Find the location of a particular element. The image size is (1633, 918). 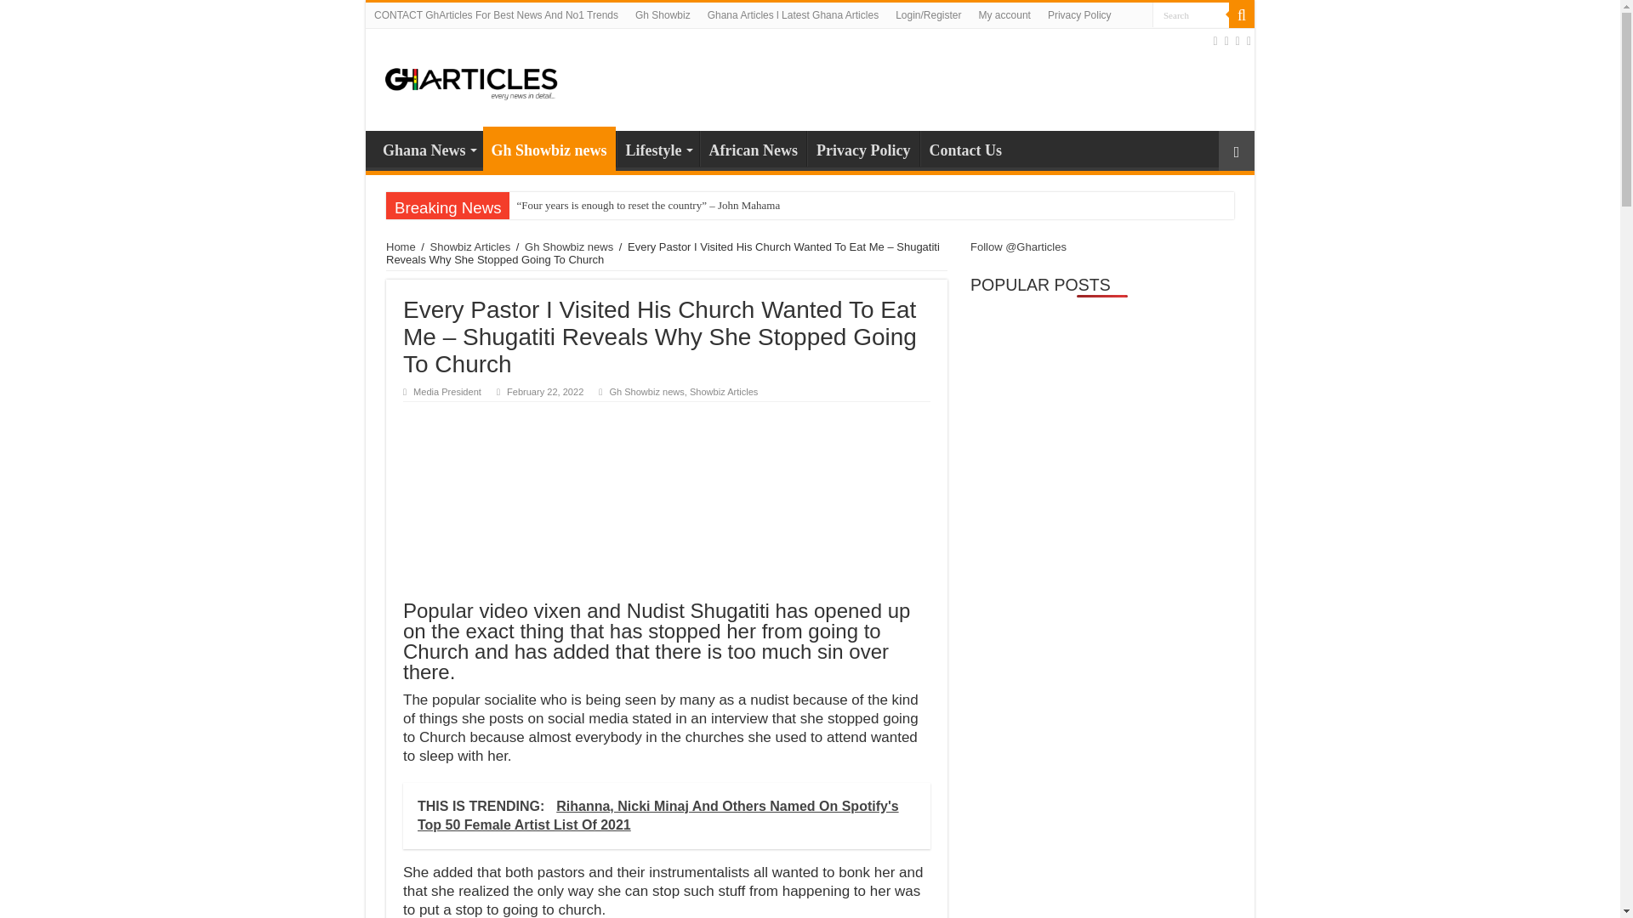

Privacy Policy is located at coordinates (1079, 15).